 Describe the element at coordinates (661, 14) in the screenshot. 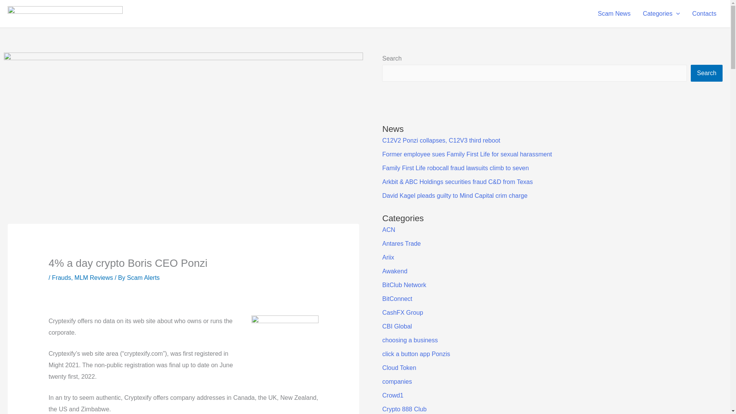

I see `Categories` at that location.